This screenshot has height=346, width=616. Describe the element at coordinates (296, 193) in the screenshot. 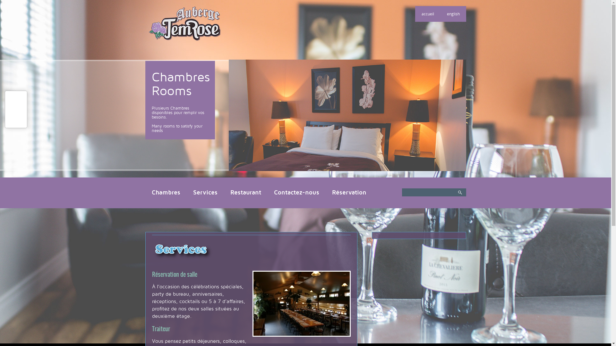

I see `Contactez-nous` at that location.